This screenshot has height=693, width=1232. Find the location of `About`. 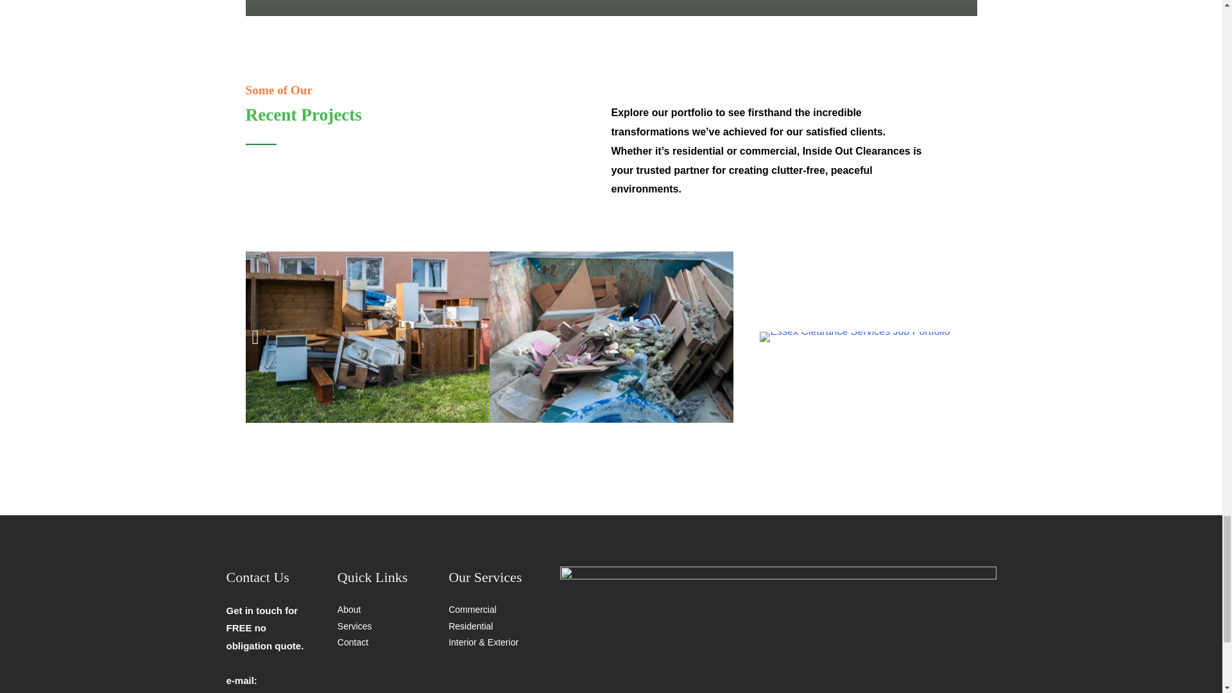

About is located at coordinates (349, 609).